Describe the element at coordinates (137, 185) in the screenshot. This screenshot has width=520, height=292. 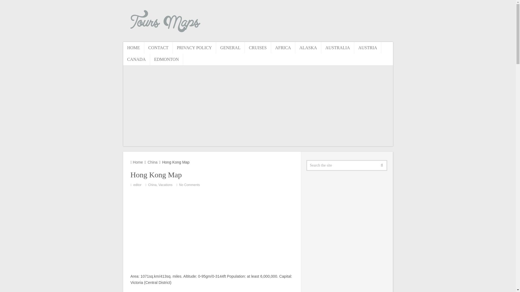
I see `editor` at that location.